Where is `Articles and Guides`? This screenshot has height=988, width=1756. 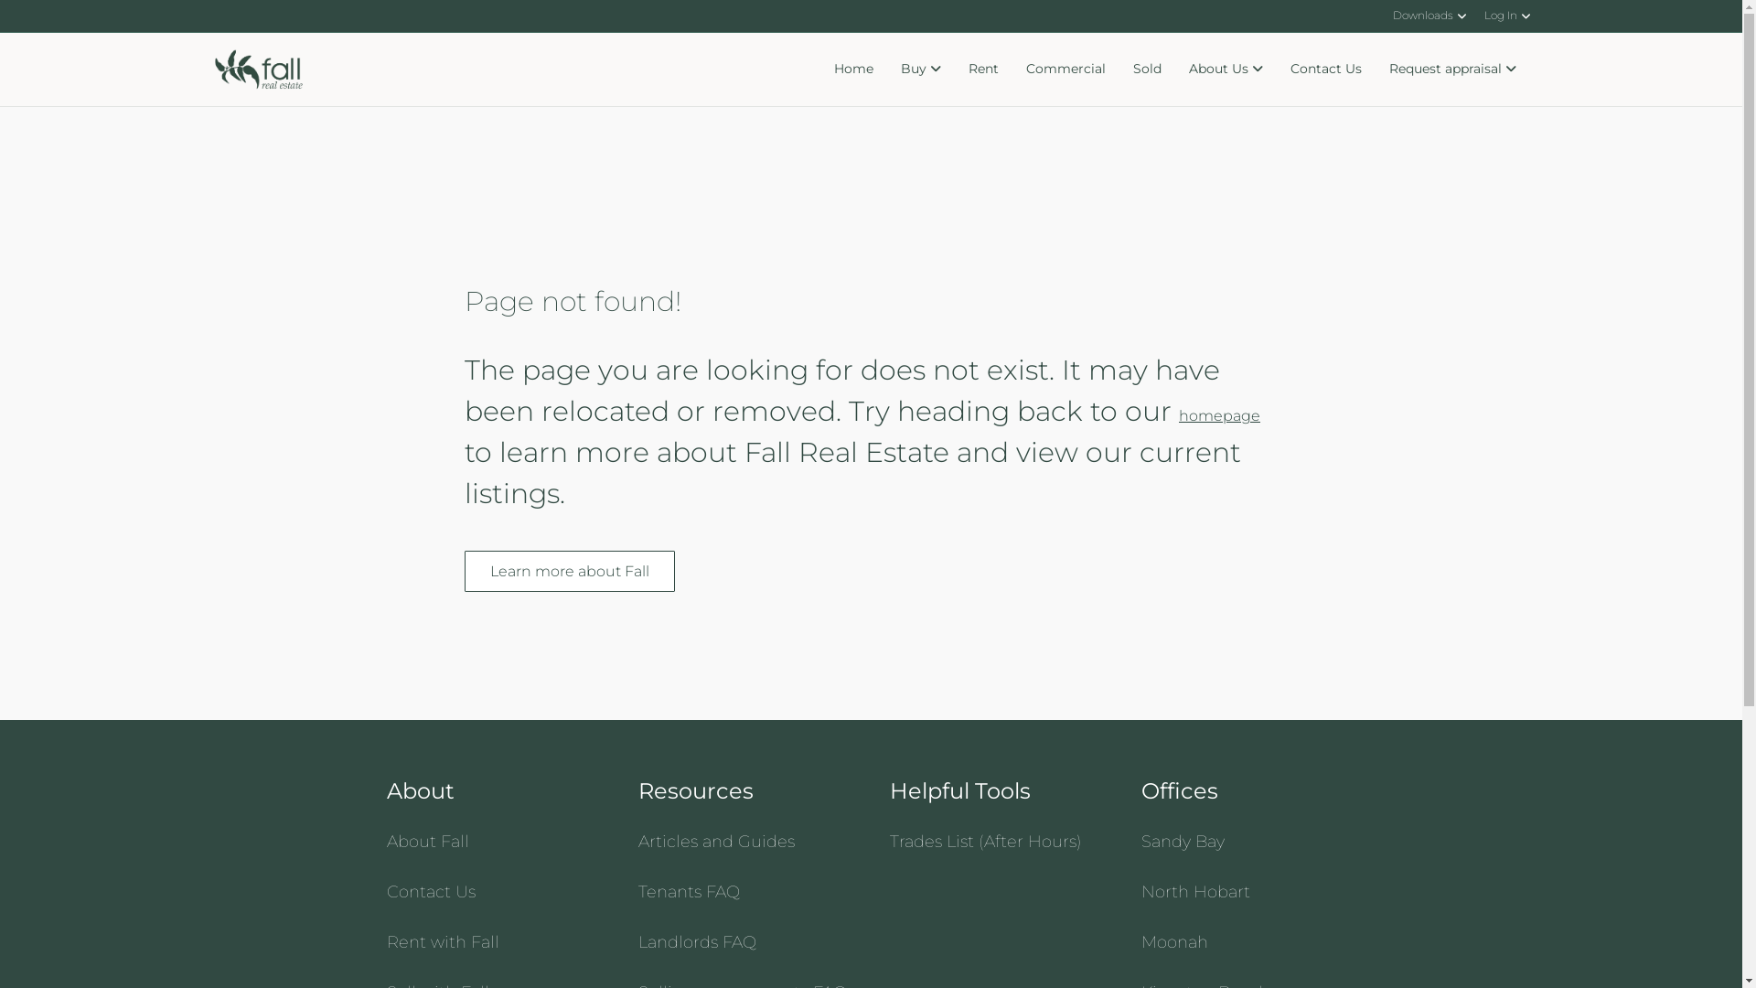 Articles and Guides is located at coordinates (717, 842).